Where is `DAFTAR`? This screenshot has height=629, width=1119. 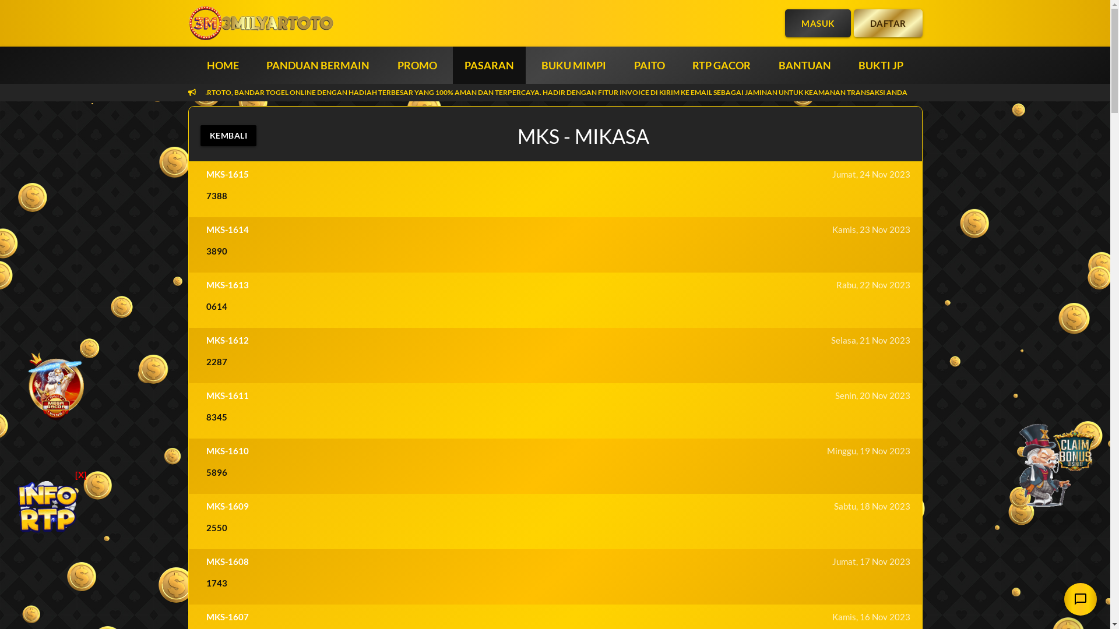
DAFTAR is located at coordinates (888, 23).